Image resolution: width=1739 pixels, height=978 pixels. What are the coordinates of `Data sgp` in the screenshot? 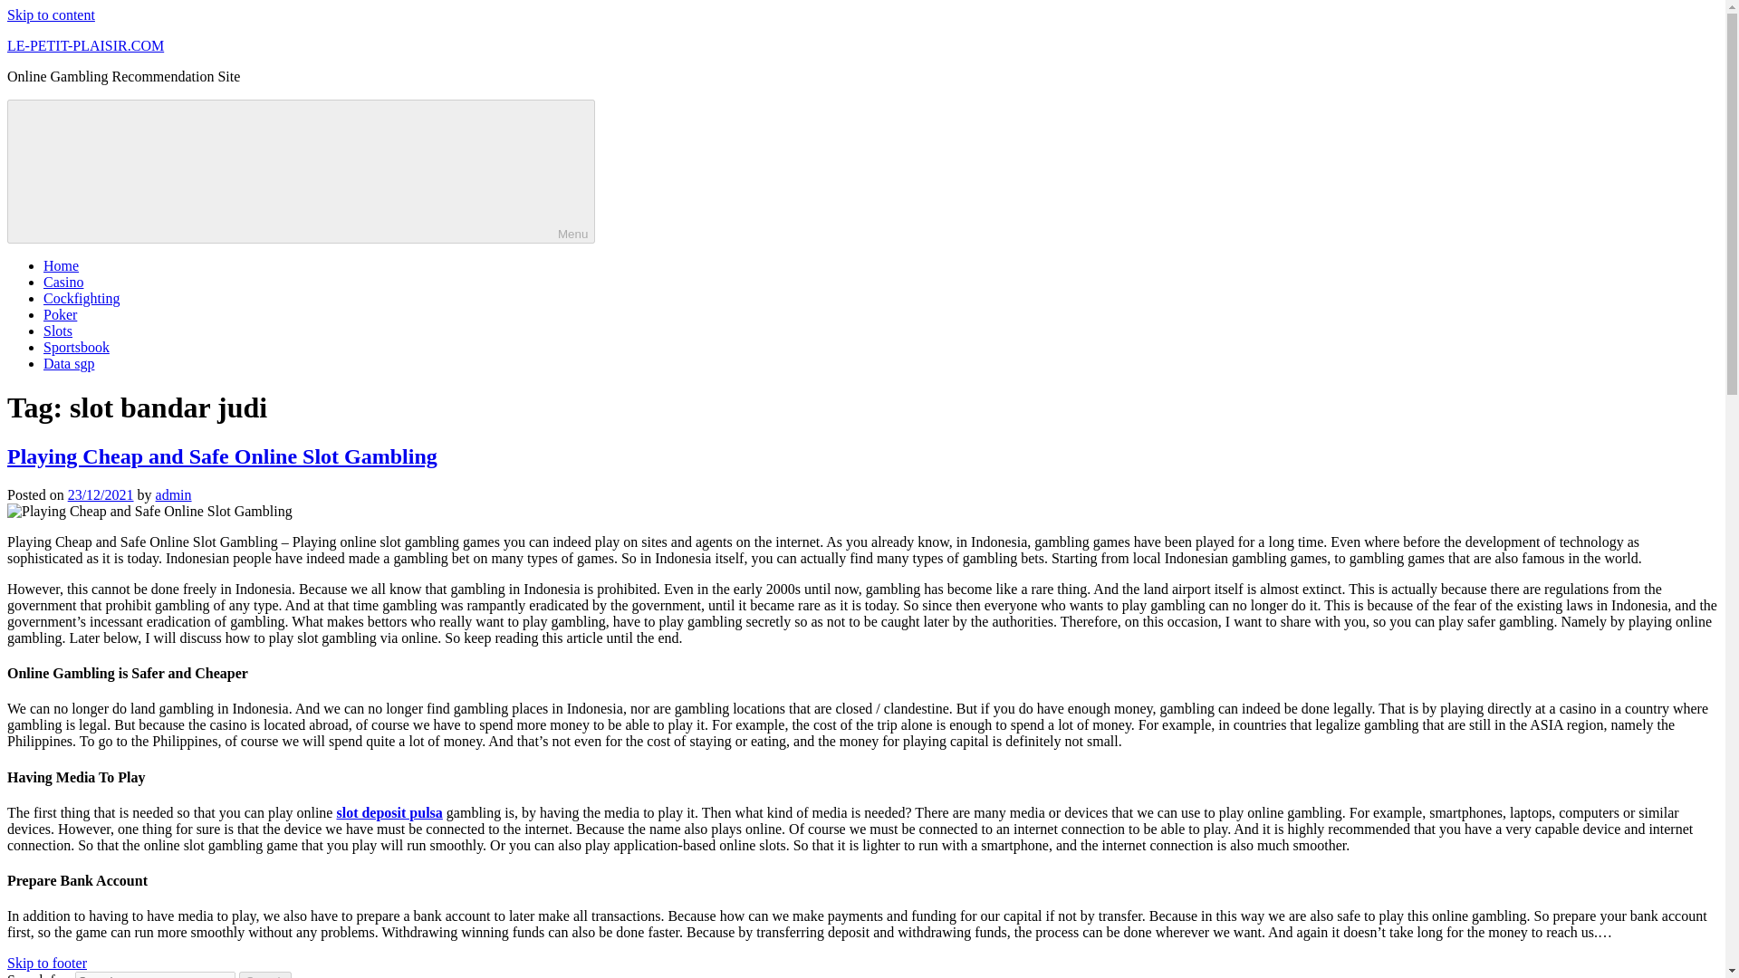 It's located at (69, 364).